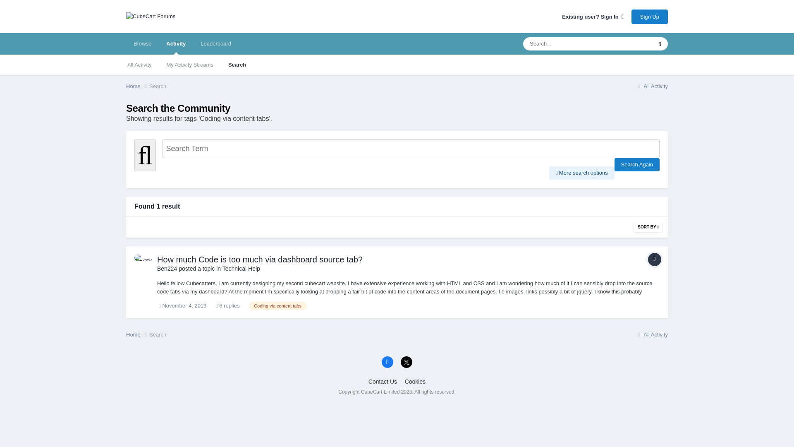 This screenshot has width=794, height=447. What do you see at coordinates (190, 65) in the screenshot?
I see `My Activity Streams` at bounding box center [190, 65].